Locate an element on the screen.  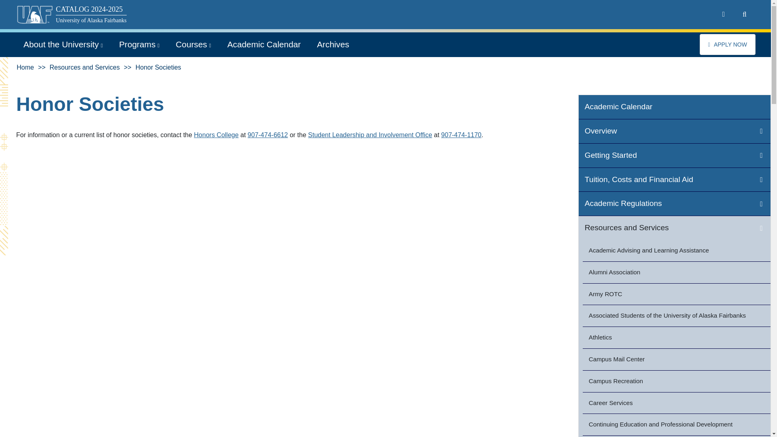
About the University is located at coordinates (63, 45).